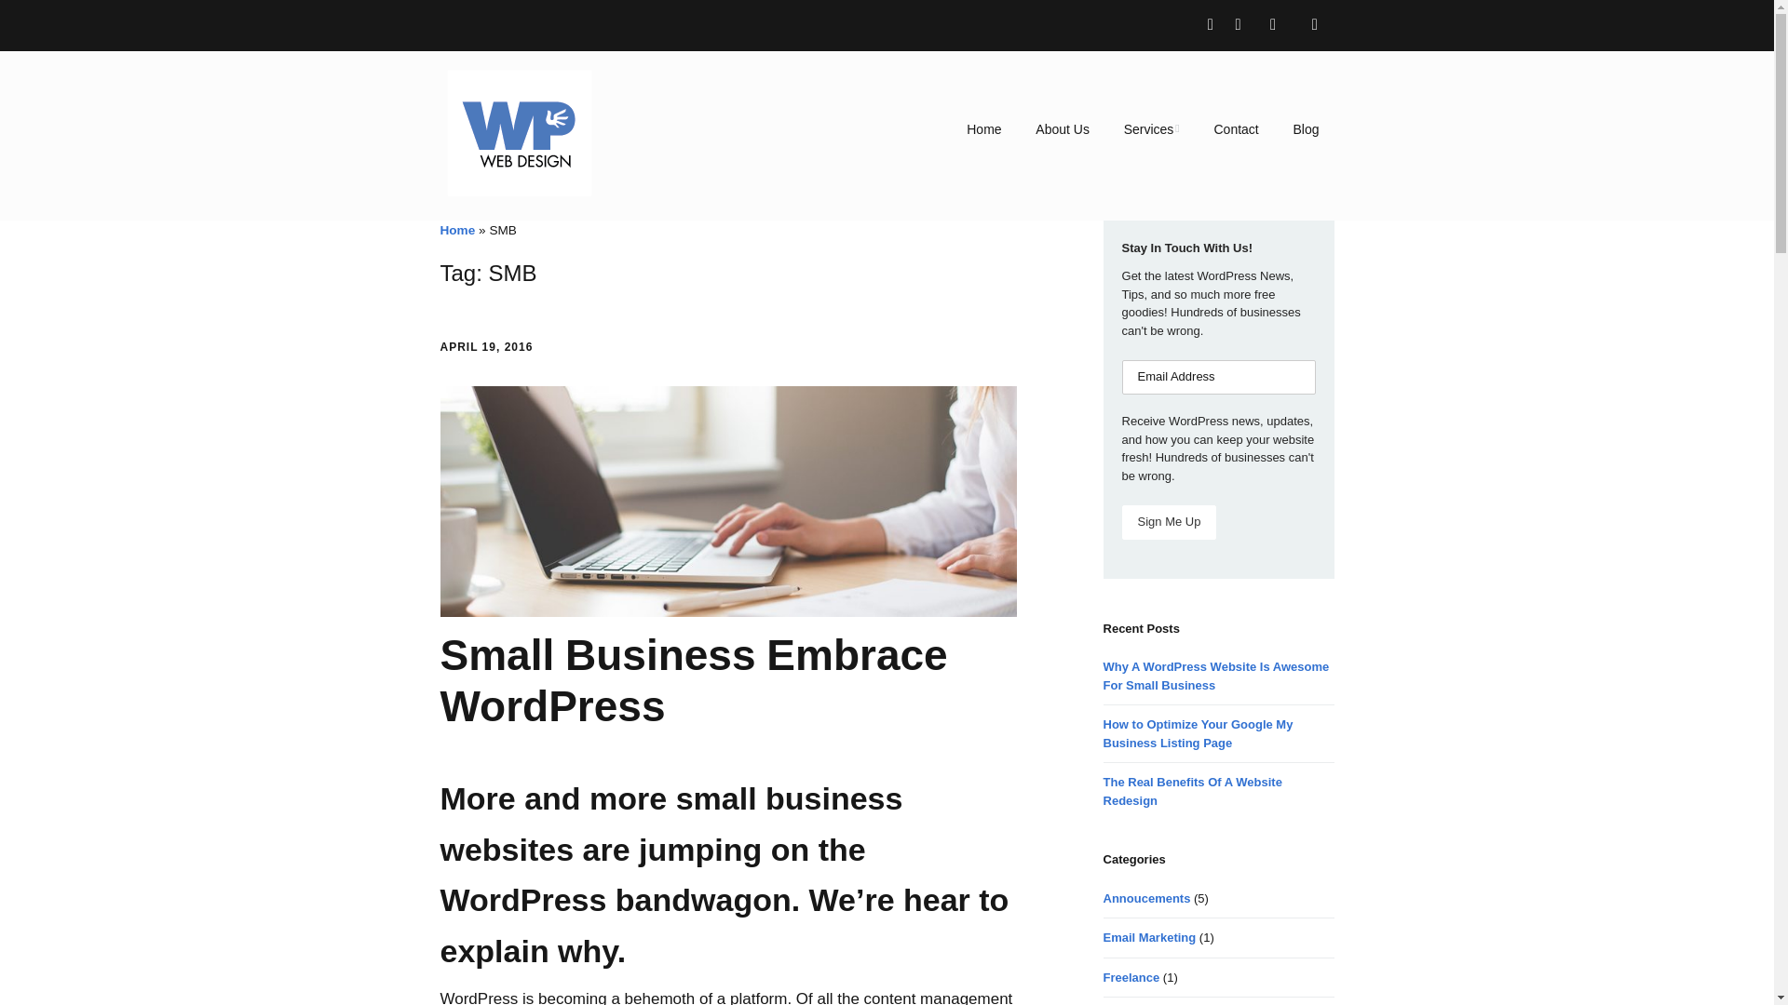  What do you see at coordinates (1063, 128) in the screenshot?
I see `About Us` at bounding box center [1063, 128].